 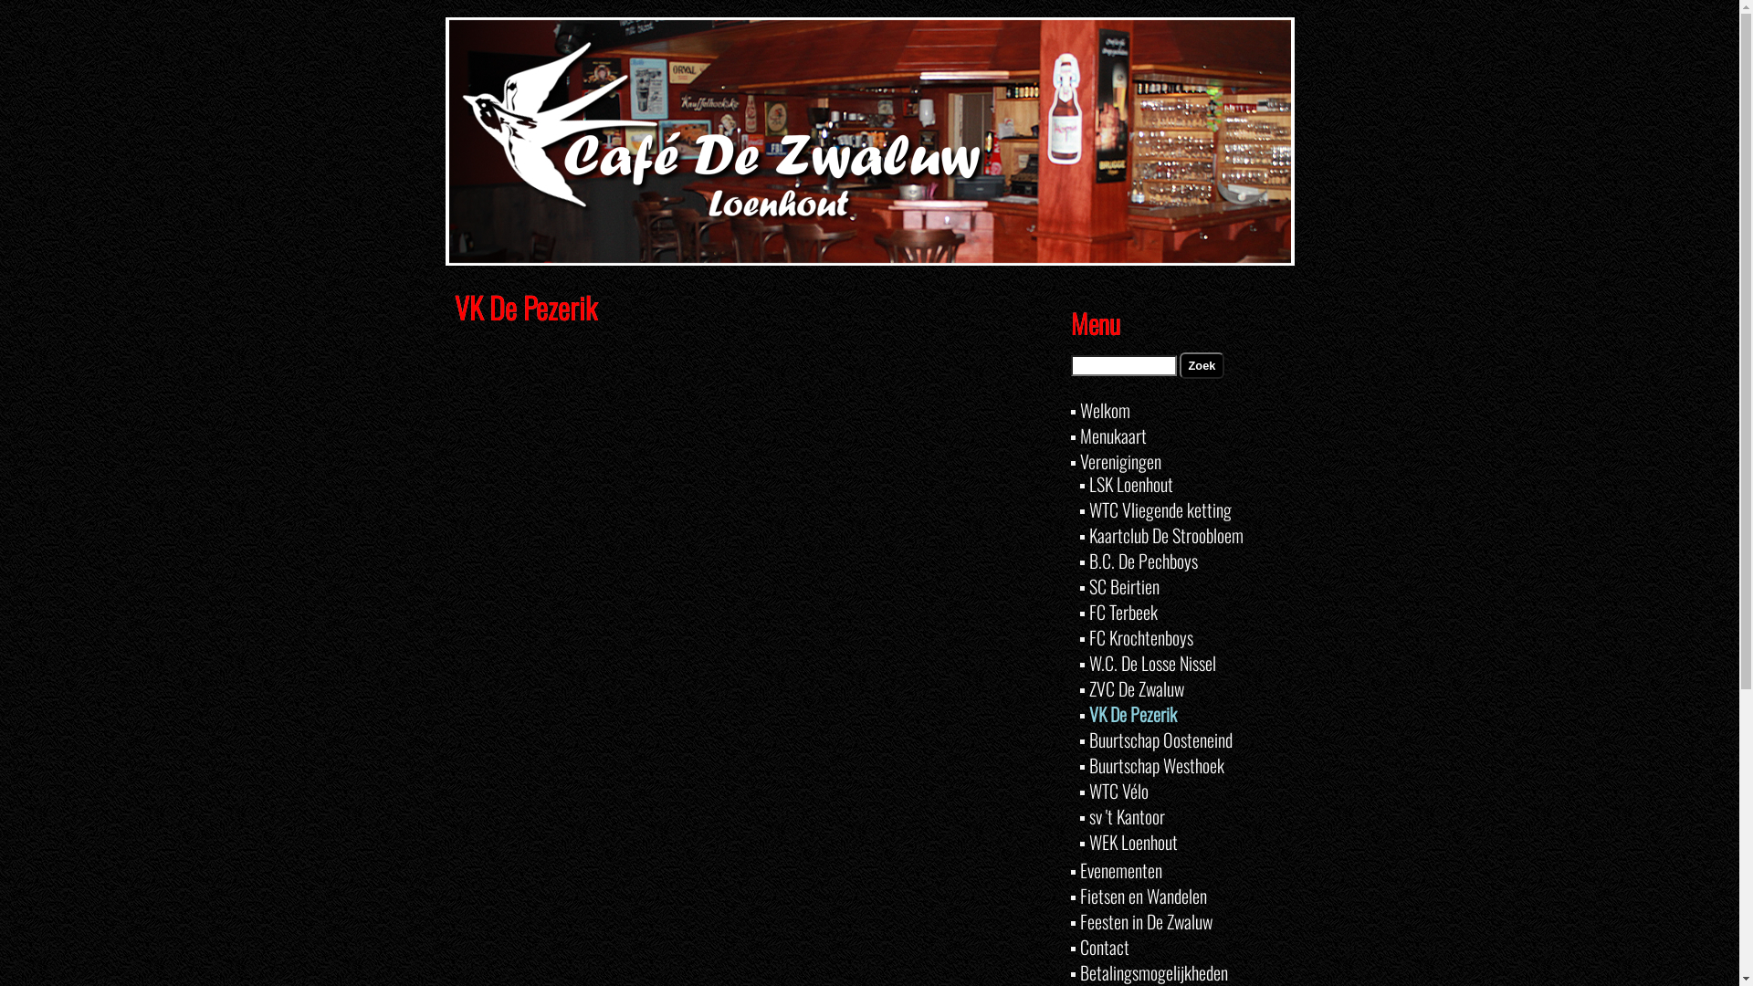 What do you see at coordinates (1136, 688) in the screenshot?
I see `ZVC De Zwaluw` at bounding box center [1136, 688].